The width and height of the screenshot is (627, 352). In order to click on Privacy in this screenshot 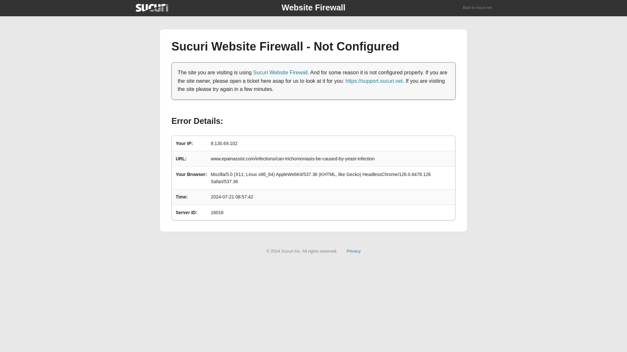, I will do `click(354, 251)`.